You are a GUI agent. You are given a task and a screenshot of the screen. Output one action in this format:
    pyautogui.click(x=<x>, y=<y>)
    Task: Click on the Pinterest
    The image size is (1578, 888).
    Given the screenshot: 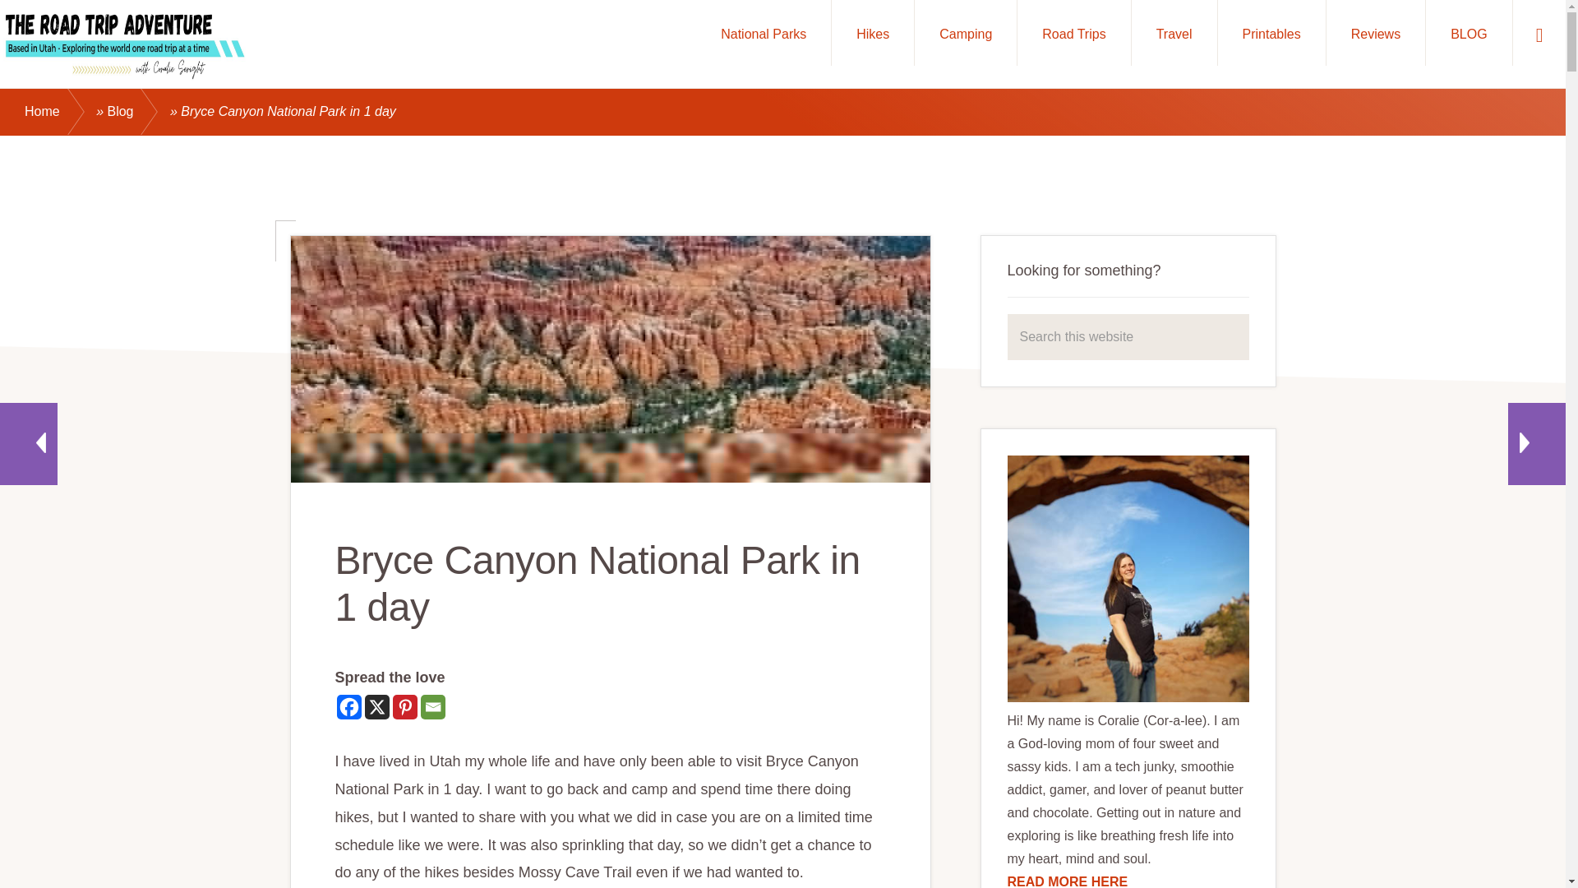 What is the action you would take?
    pyautogui.click(x=405, y=706)
    